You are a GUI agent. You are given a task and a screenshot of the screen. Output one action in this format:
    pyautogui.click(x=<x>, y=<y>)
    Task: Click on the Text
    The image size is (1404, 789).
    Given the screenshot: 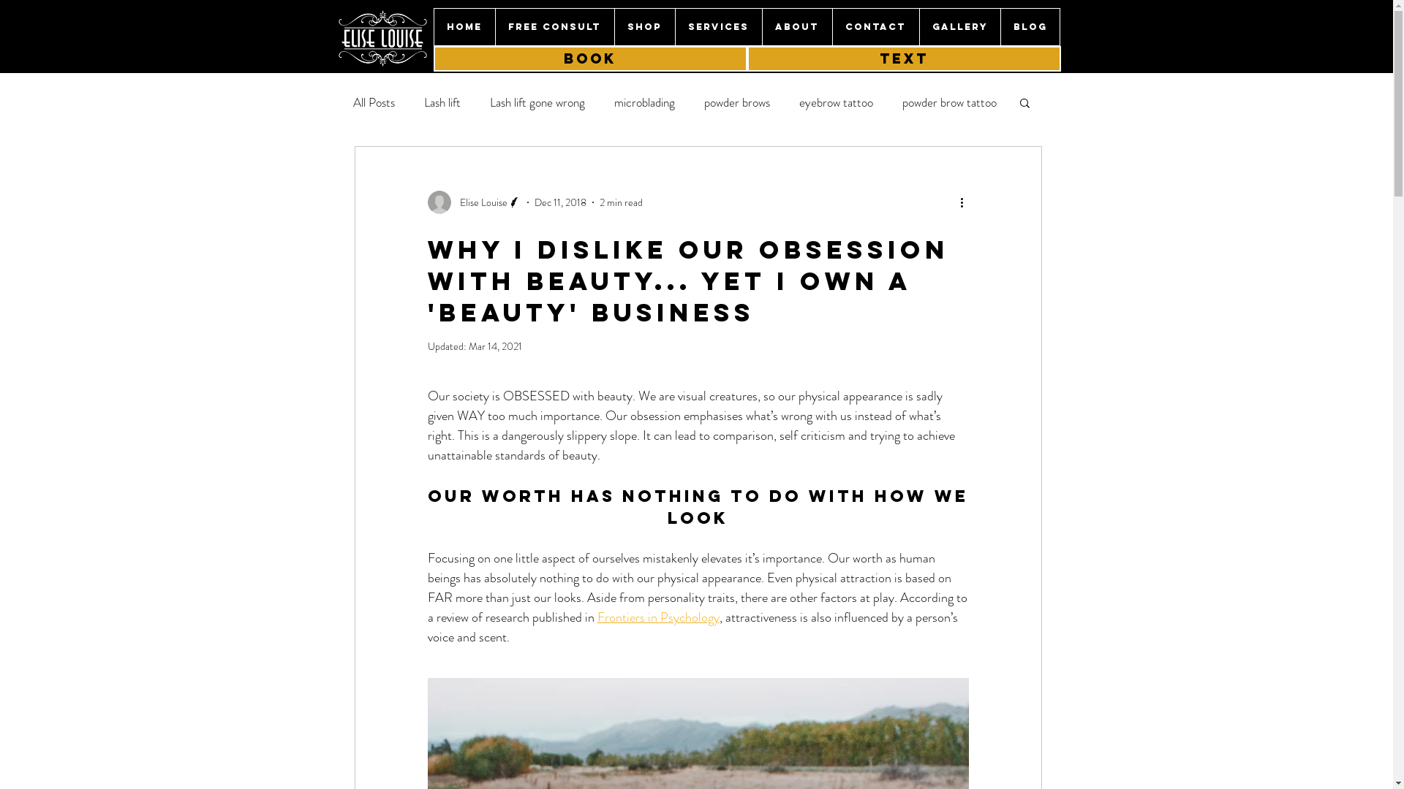 What is the action you would take?
    pyautogui.click(x=904, y=58)
    